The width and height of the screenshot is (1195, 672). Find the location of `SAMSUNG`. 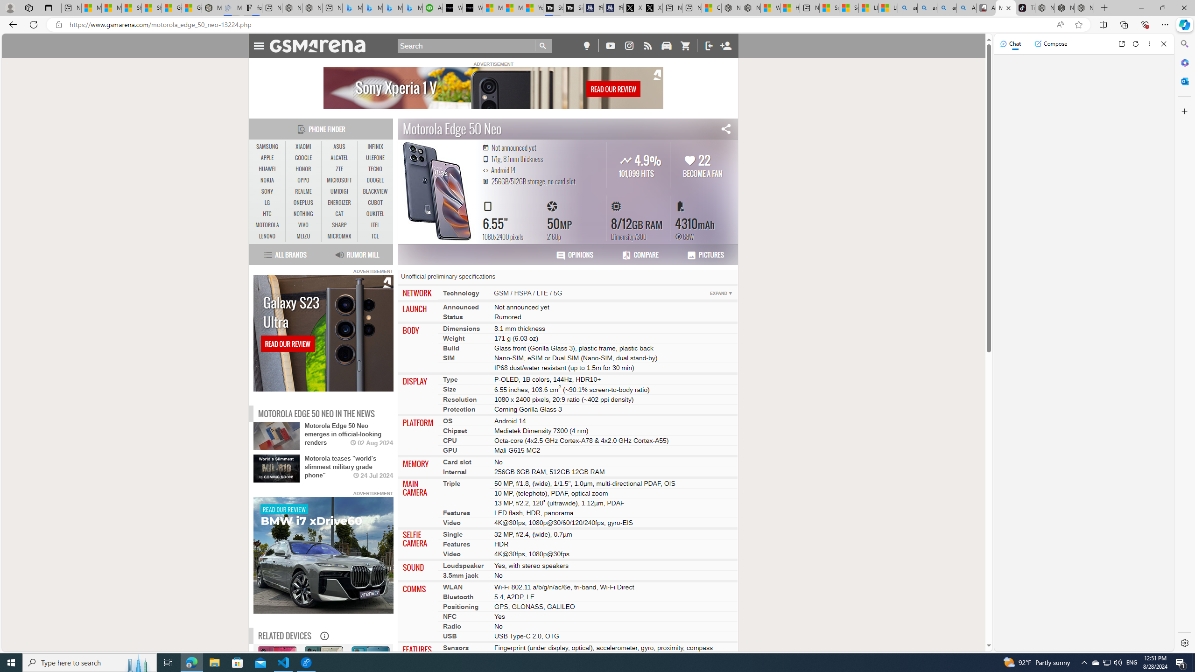

SAMSUNG is located at coordinates (267, 147).